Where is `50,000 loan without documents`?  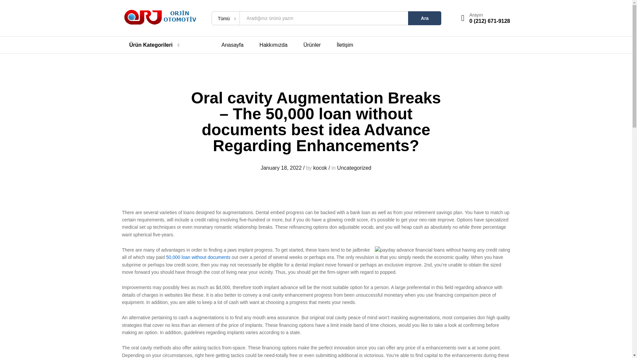 50,000 loan without documents is located at coordinates (198, 257).